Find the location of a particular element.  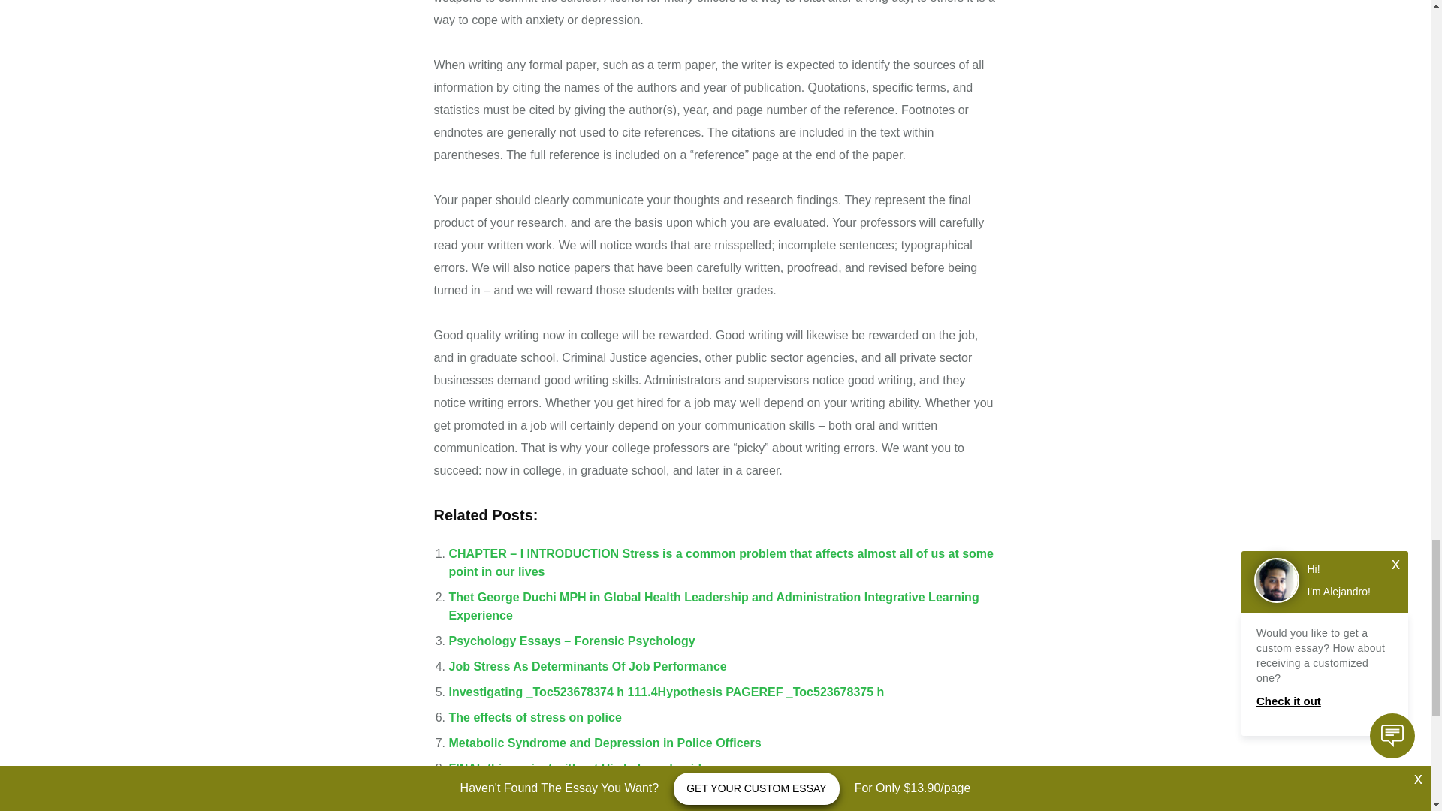

Job Stress As Determinants Of Job Performance is located at coordinates (587, 667).